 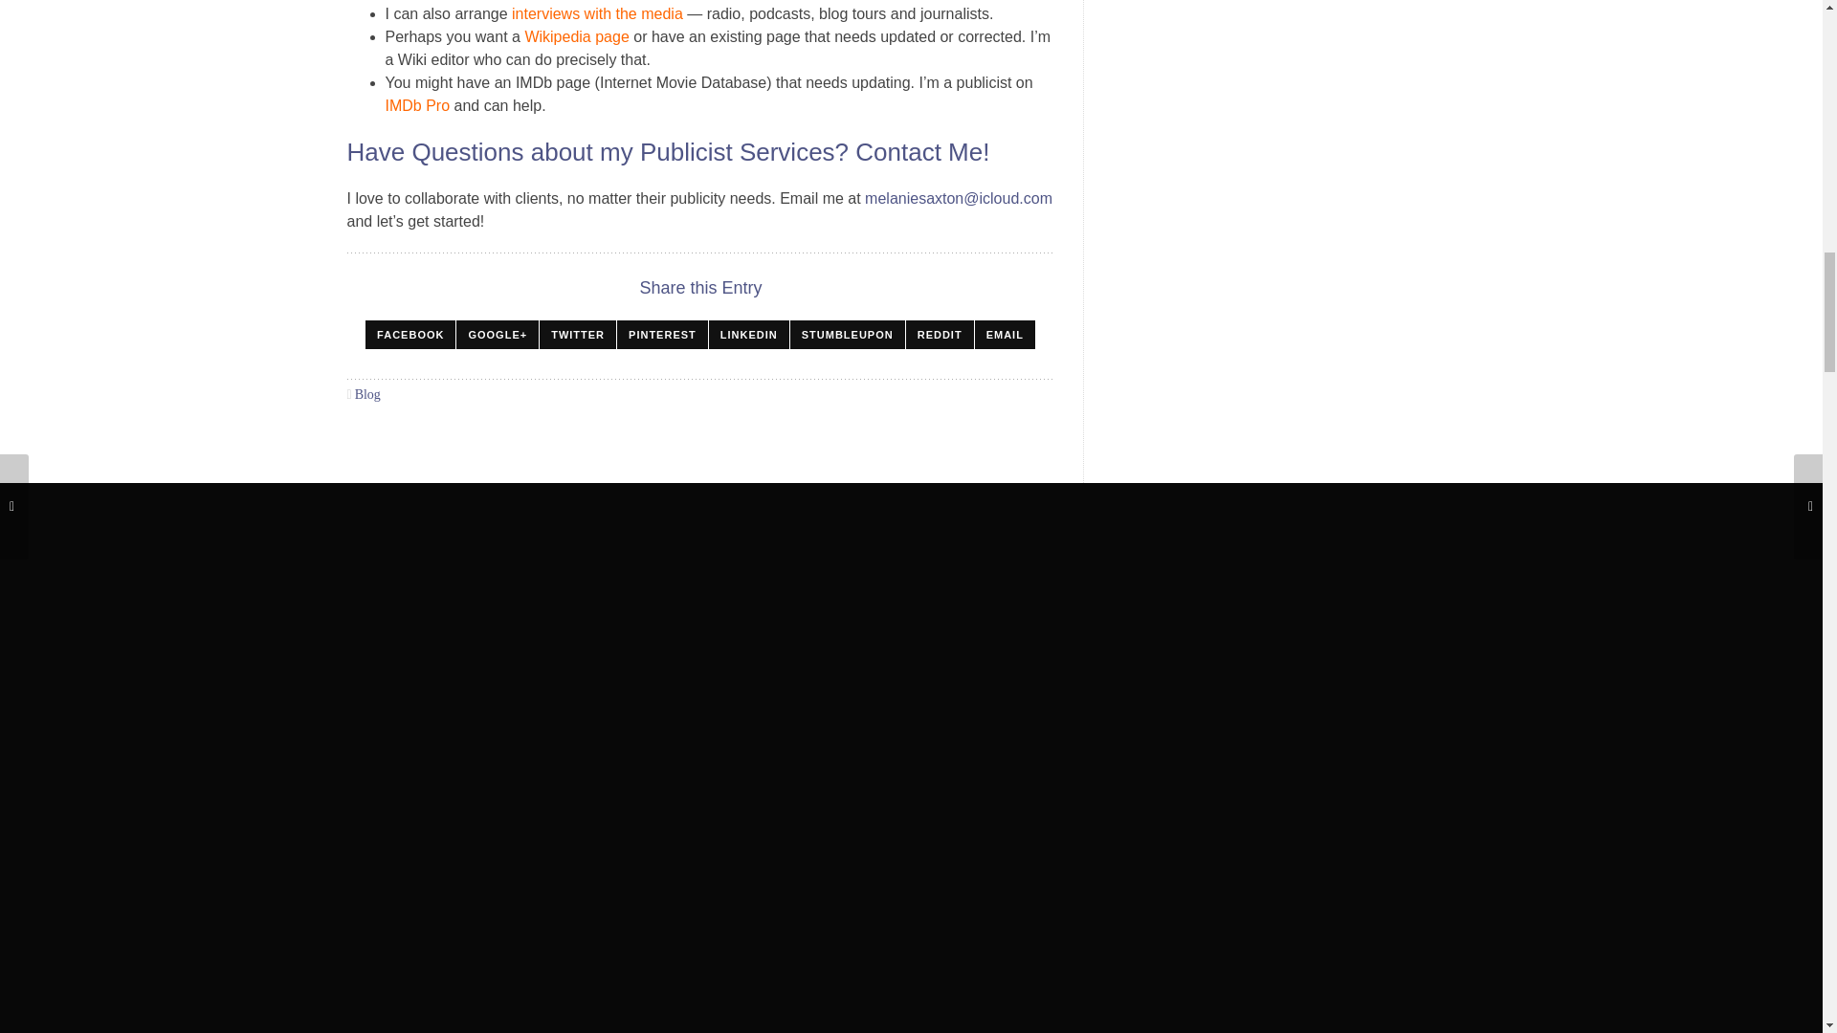 What do you see at coordinates (1005, 335) in the screenshot?
I see `Share this Entry via Email` at bounding box center [1005, 335].